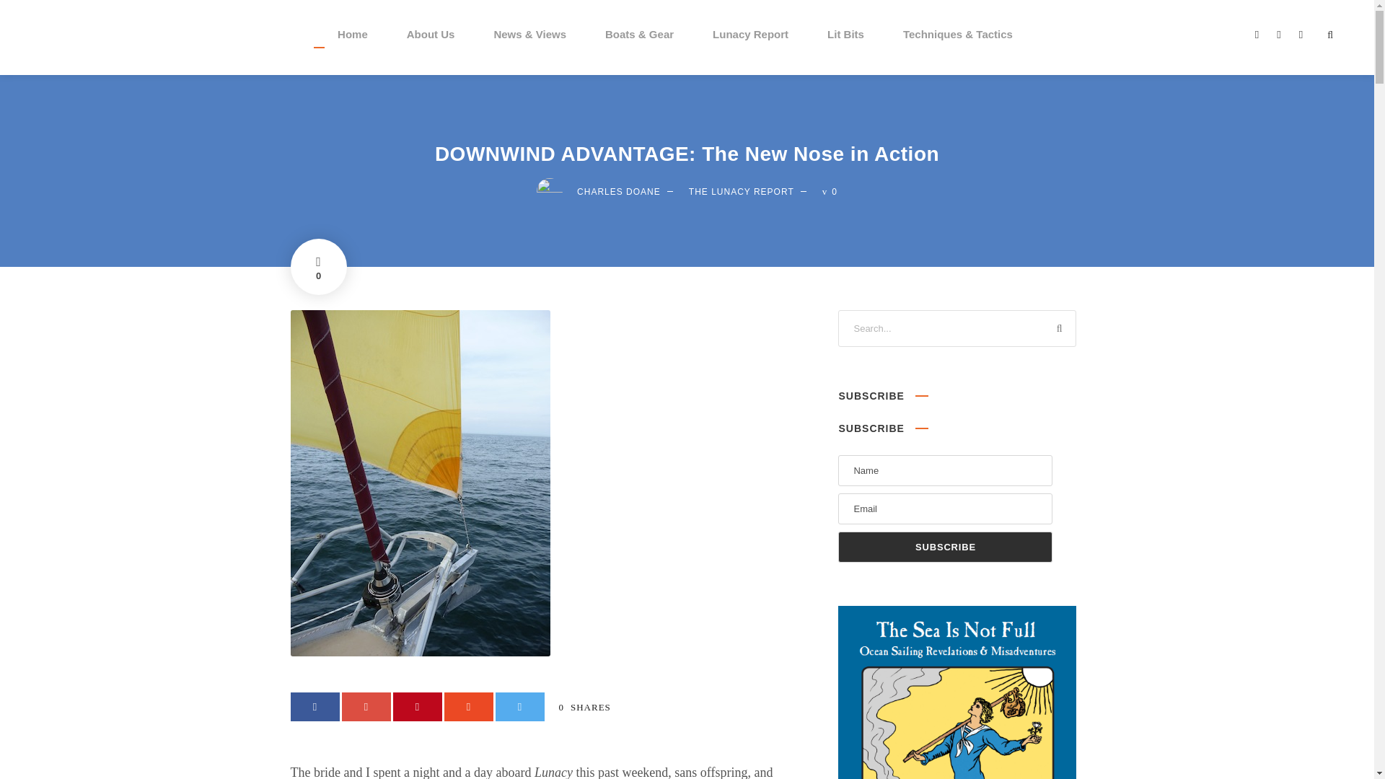 Image resolution: width=1385 pixels, height=779 pixels. Describe the element at coordinates (945, 547) in the screenshot. I see `Subscribe` at that location.